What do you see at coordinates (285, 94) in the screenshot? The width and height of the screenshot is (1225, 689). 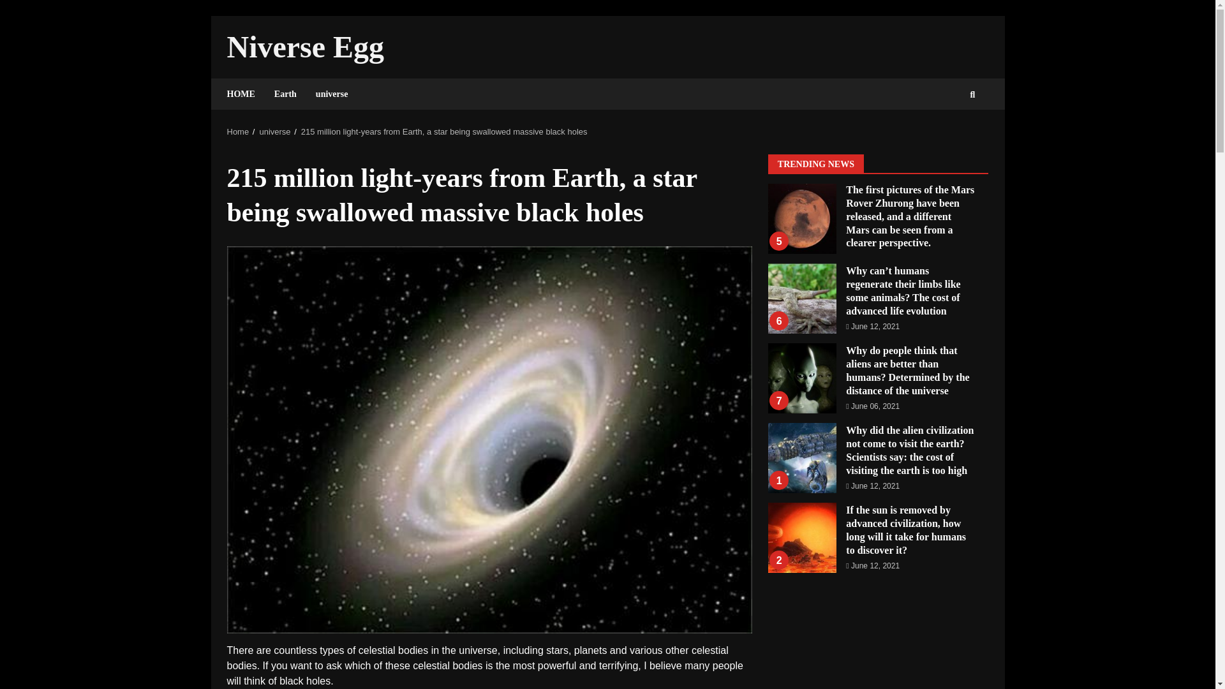 I see `Earth` at bounding box center [285, 94].